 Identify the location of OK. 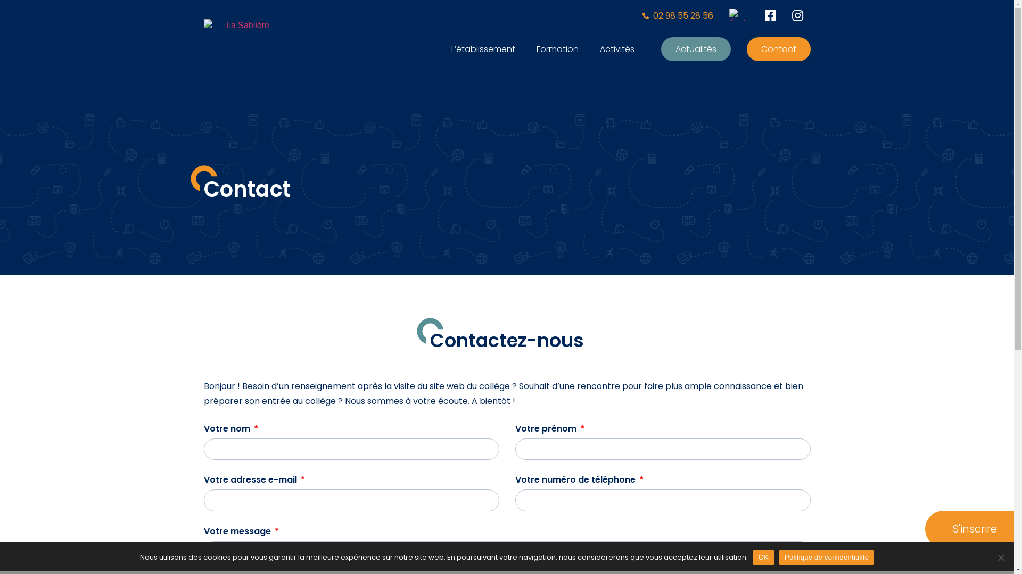
(763, 558).